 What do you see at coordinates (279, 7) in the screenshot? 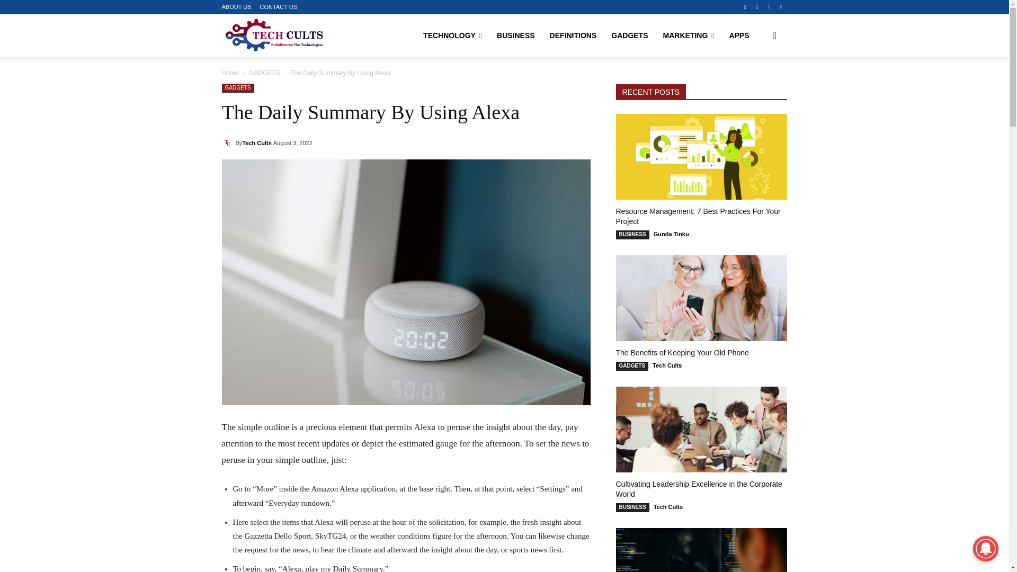
I see `CONTACT US` at bounding box center [279, 7].